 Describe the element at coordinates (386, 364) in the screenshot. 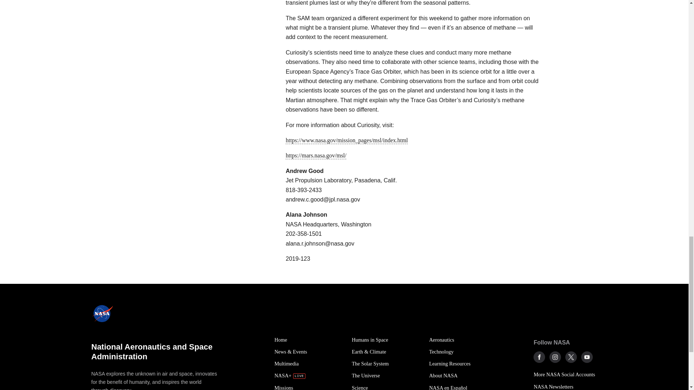

I see `The Solar System` at that location.